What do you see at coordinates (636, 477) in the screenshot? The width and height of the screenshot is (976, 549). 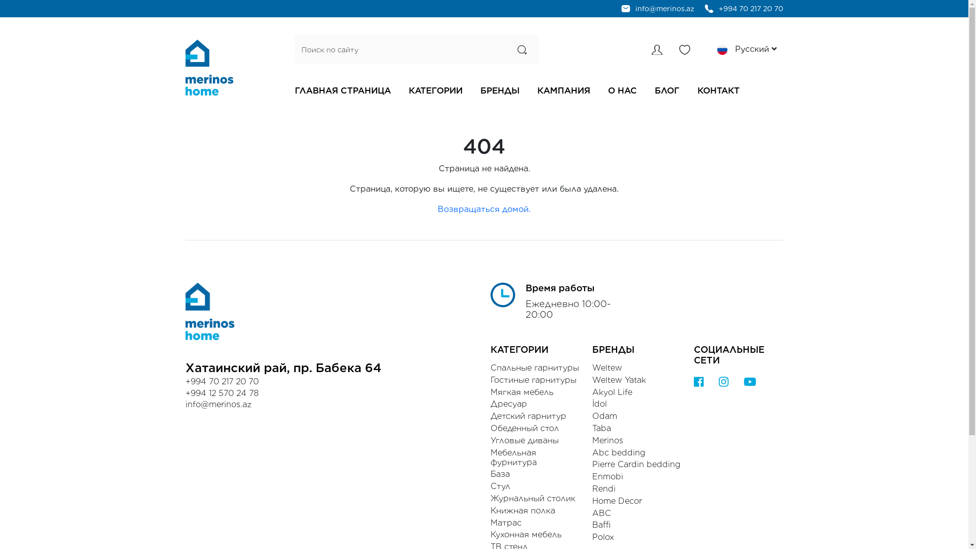 I see `Enmobi` at bounding box center [636, 477].